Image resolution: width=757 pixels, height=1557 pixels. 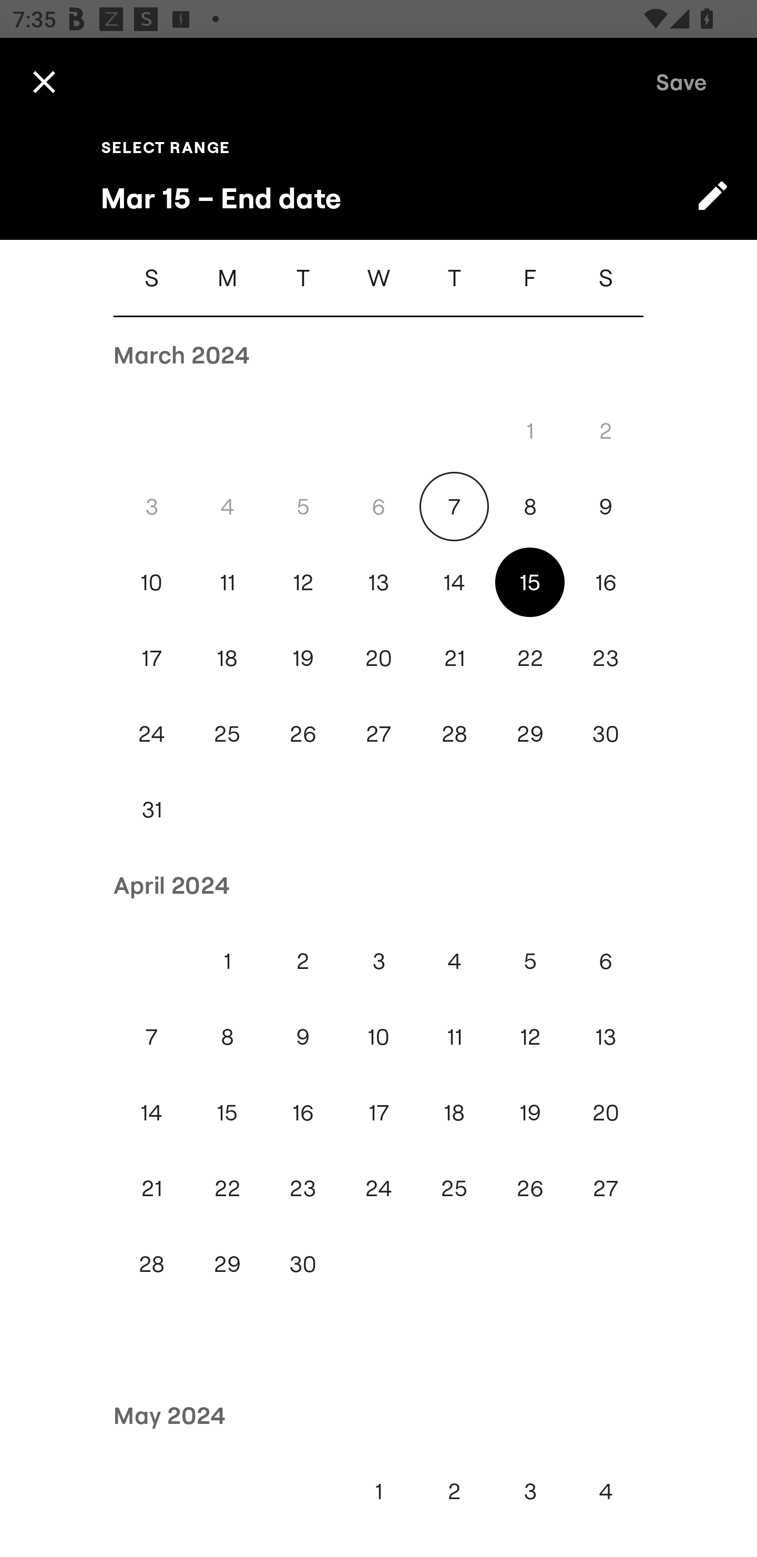 What do you see at coordinates (530, 734) in the screenshot?
I see `29 Fri, Mar 29` at bounding box center [530, 734].